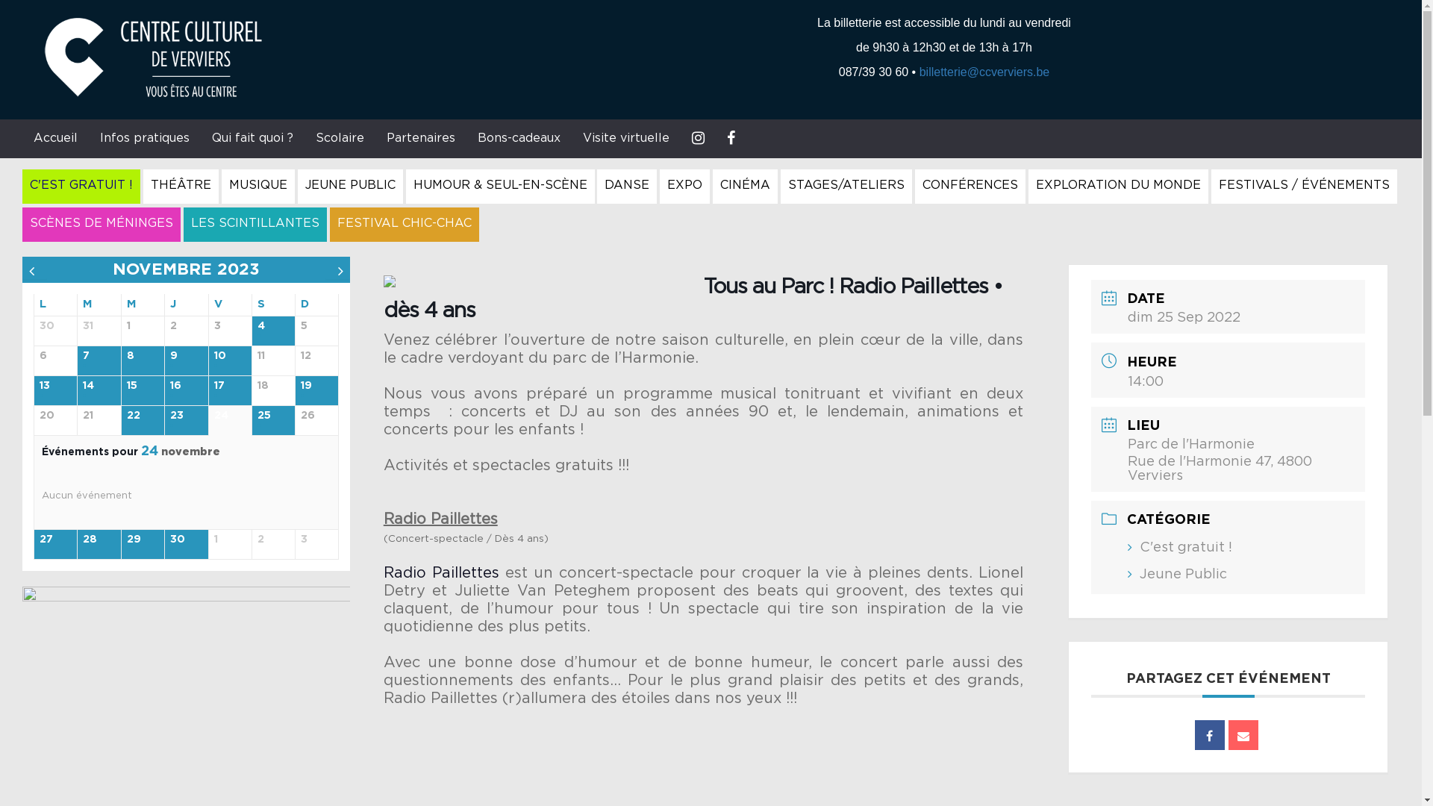  I want to click on Infos pratiques, so click(145, 138).